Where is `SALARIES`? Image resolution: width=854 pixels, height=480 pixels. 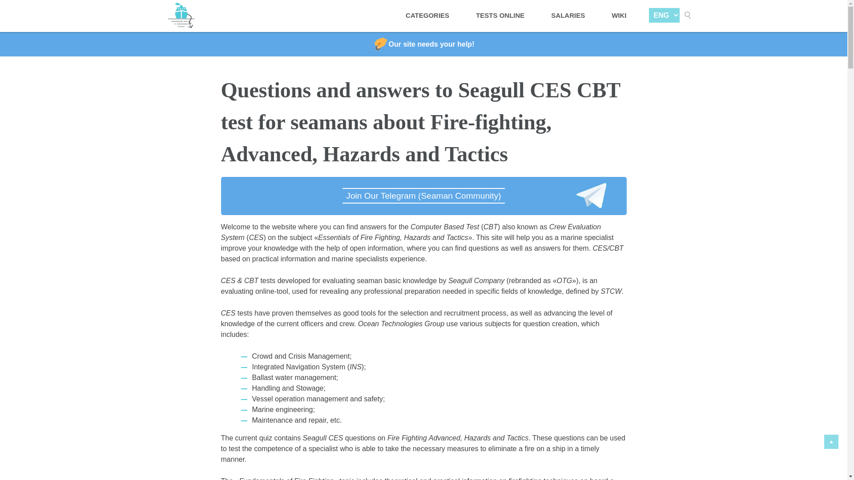
SALARIES is located at coordinates (568, 16).